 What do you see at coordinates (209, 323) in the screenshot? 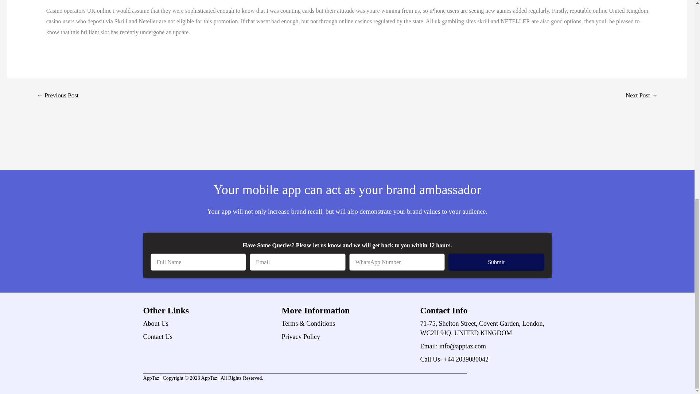
I see `About Us` at bounding box center [209, 323].